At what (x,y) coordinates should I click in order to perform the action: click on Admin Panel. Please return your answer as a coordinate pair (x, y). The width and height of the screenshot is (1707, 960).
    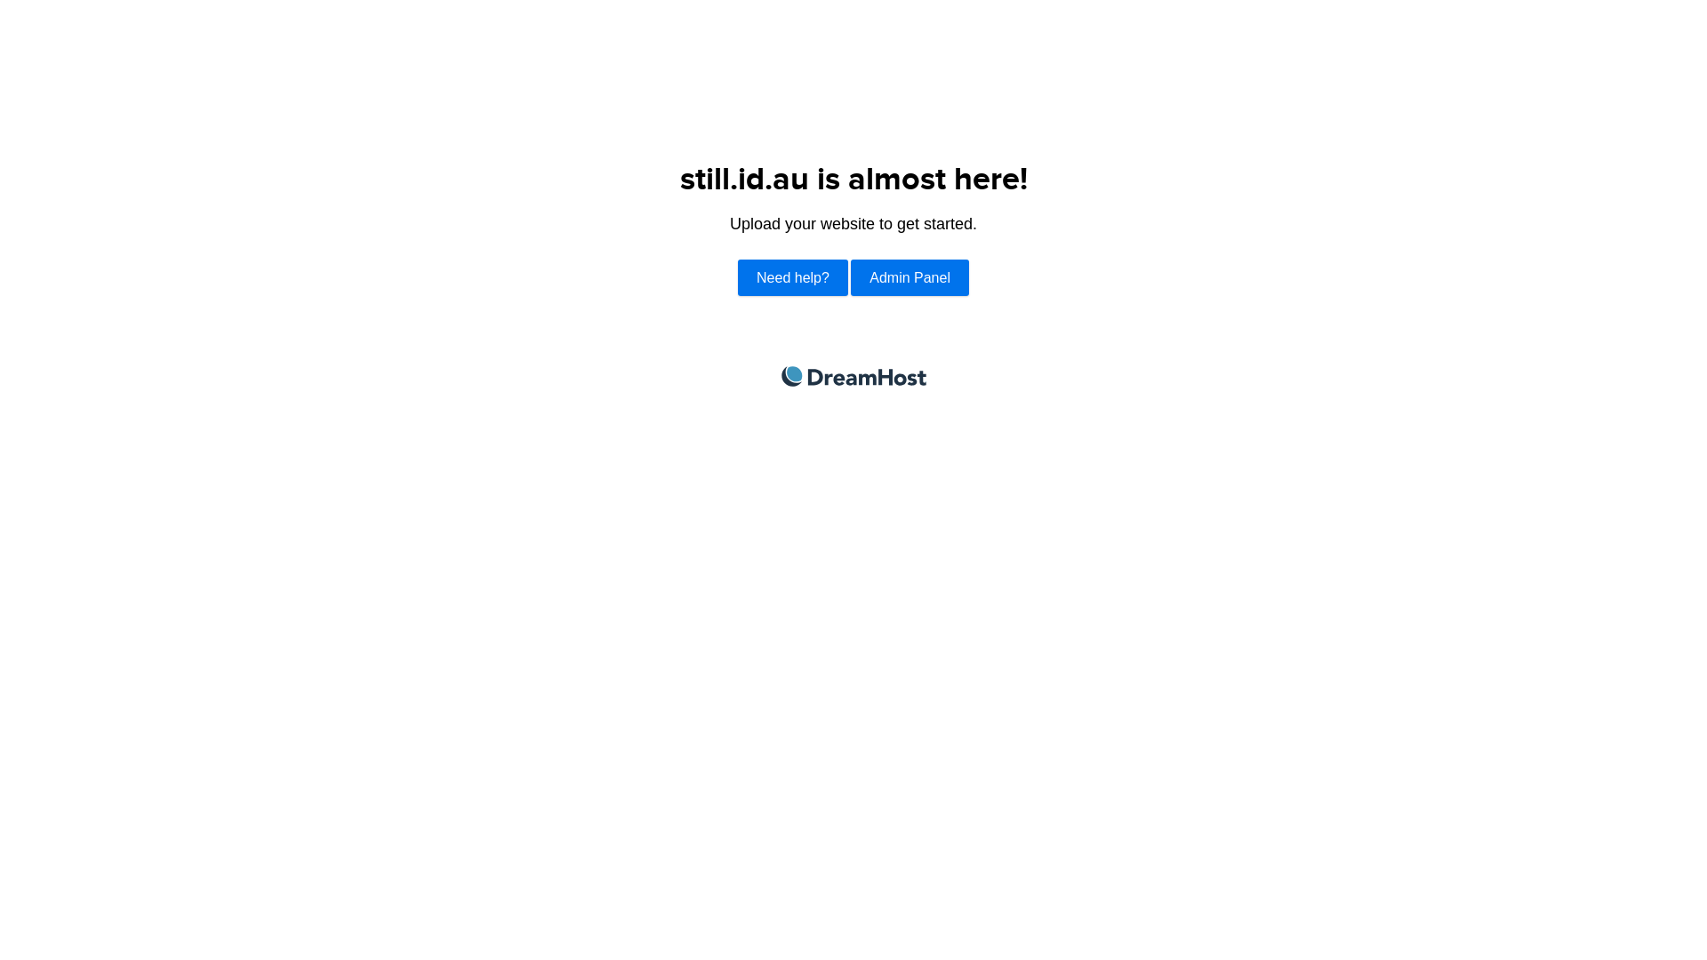
    Looking at the image, I should click on (910, 277).